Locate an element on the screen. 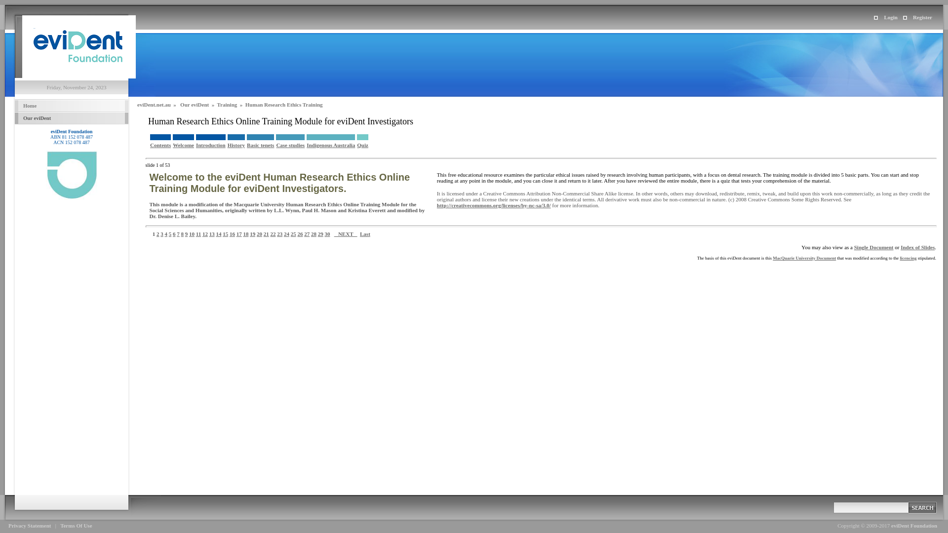 The width and height of the screenshot is (948, 533).       Our eviDent  is located at coordinates (72, 118).